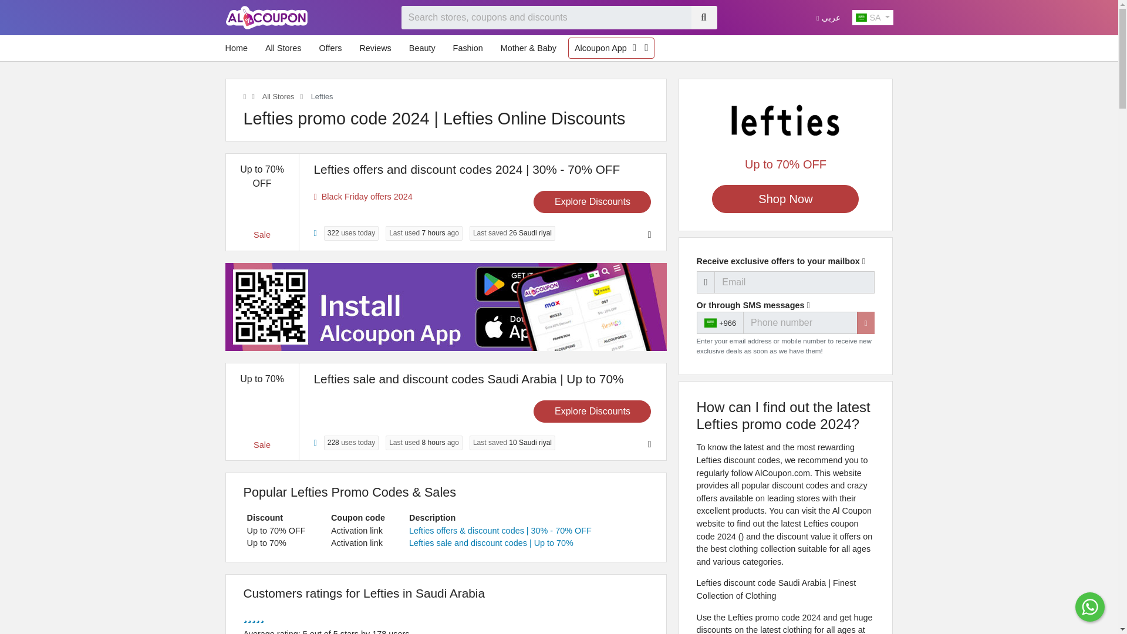  Describe the element at coordinates (703, 17) in the screenshot. I see `Search` at that location.